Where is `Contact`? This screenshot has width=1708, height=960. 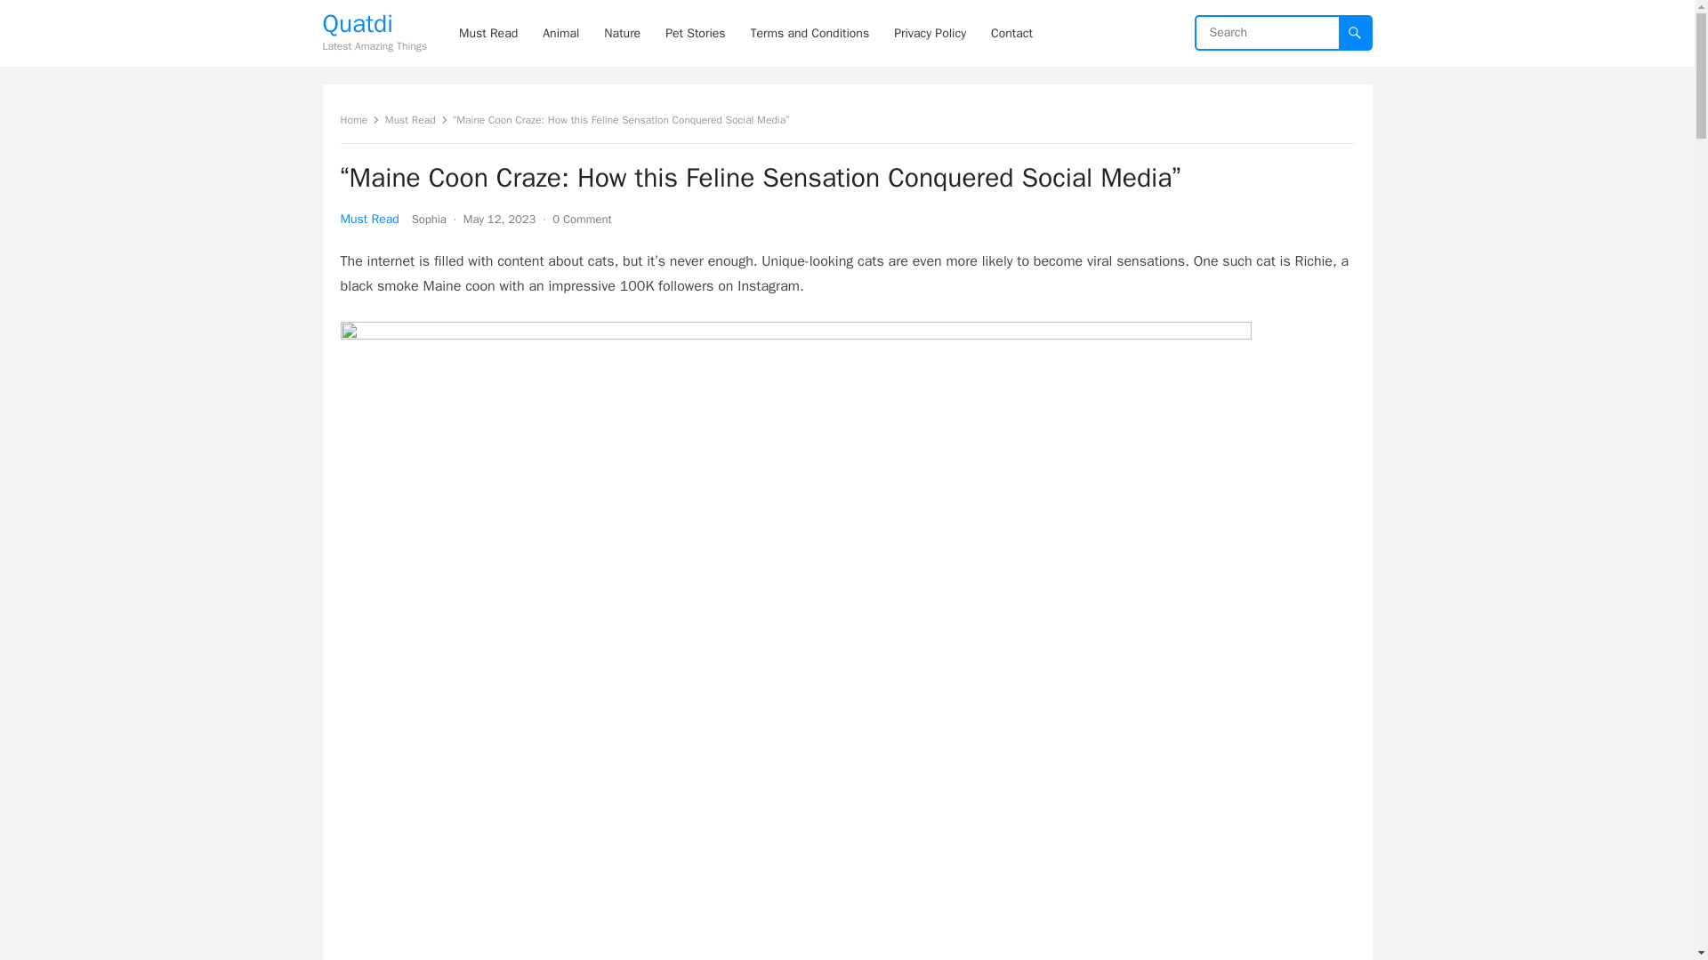
Contact is located at coordinates (1012, 33).